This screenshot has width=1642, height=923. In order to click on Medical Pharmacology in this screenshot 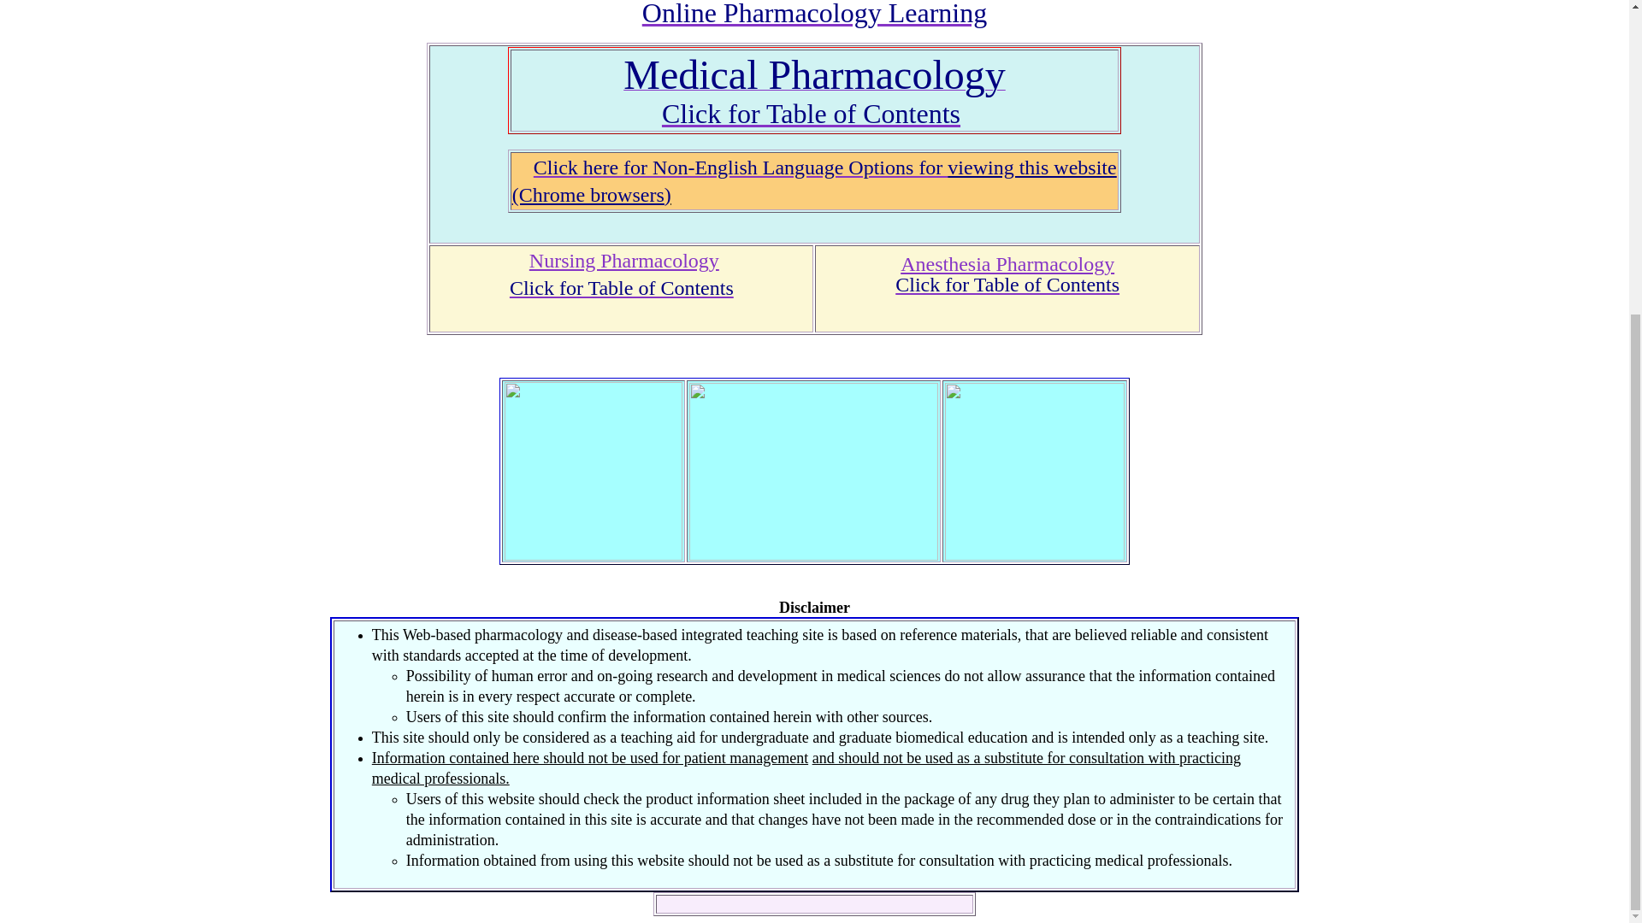, I will do `click(814, 84)`.